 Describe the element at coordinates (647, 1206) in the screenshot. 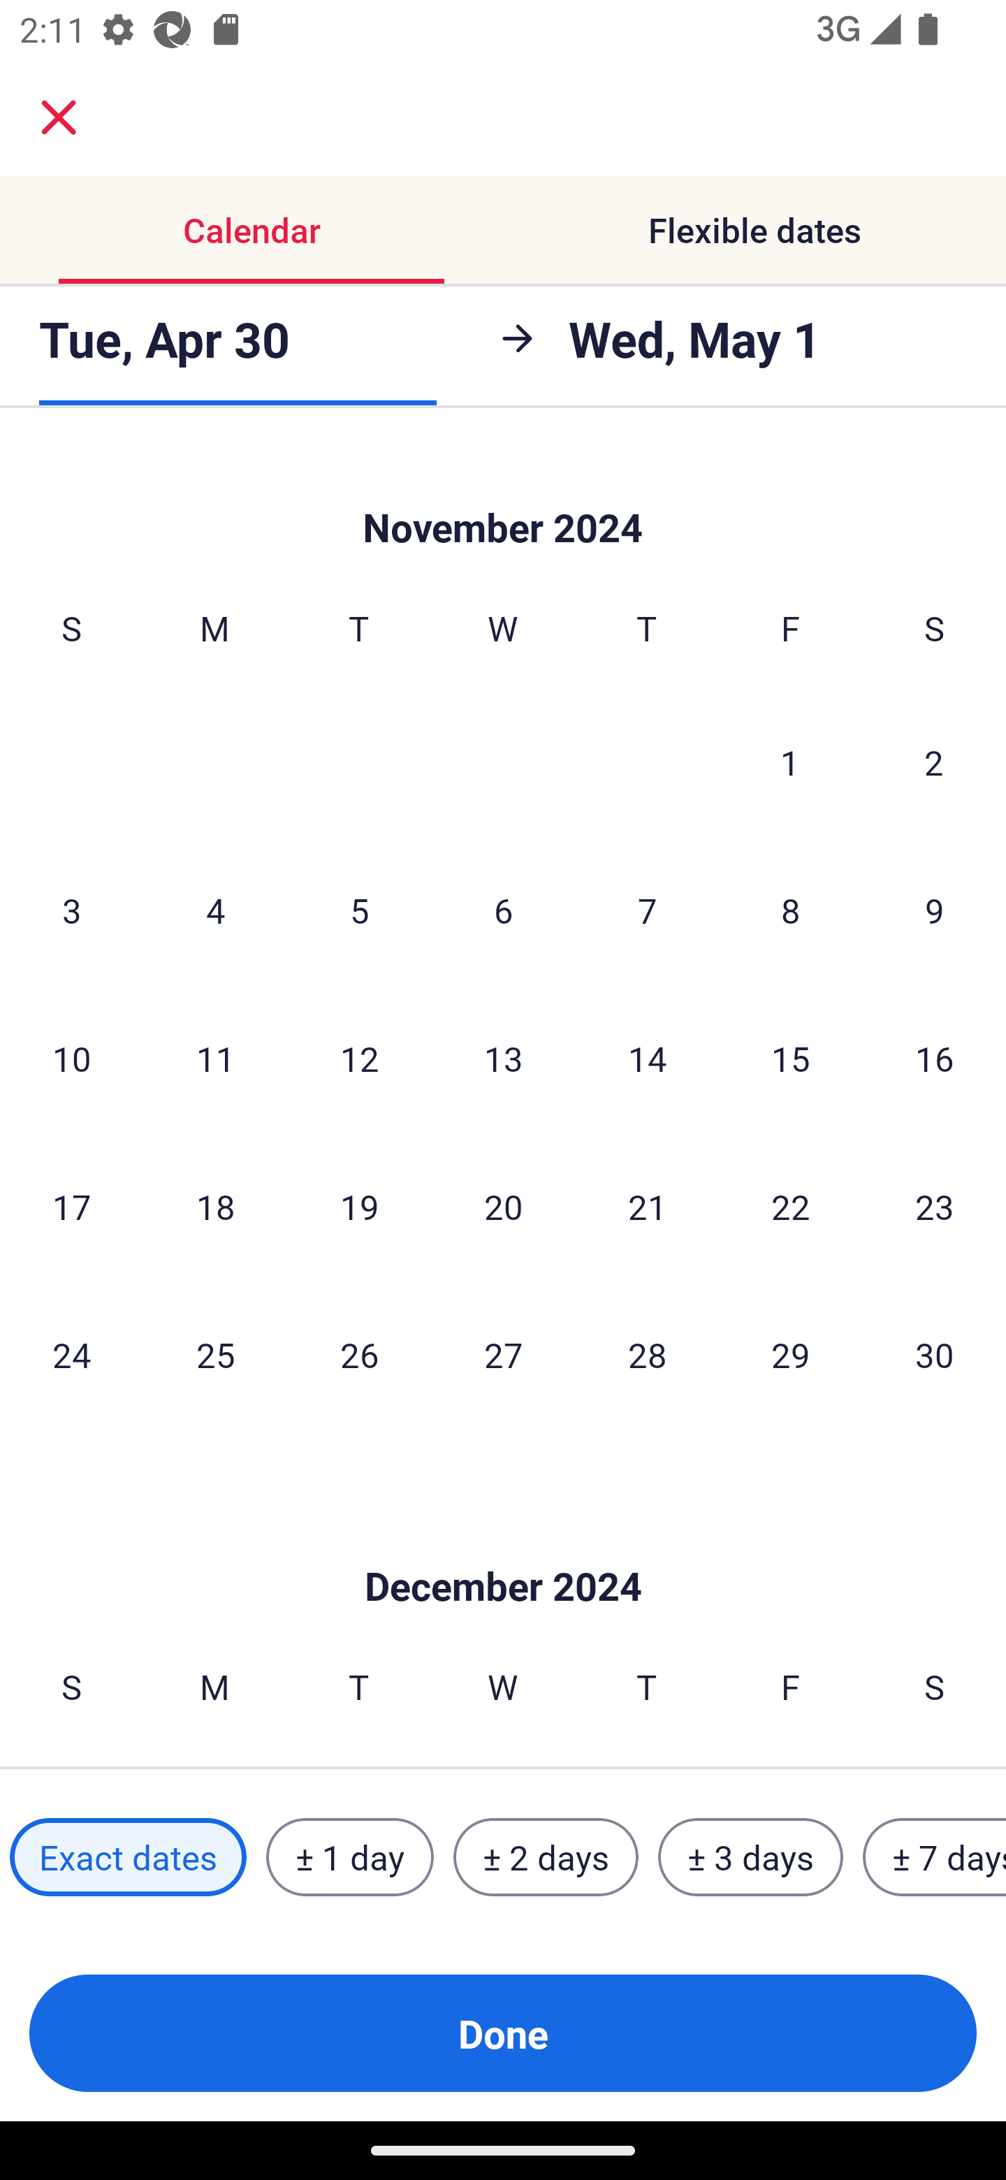

I see `21 Thursday, November 21, 2024` at that location.